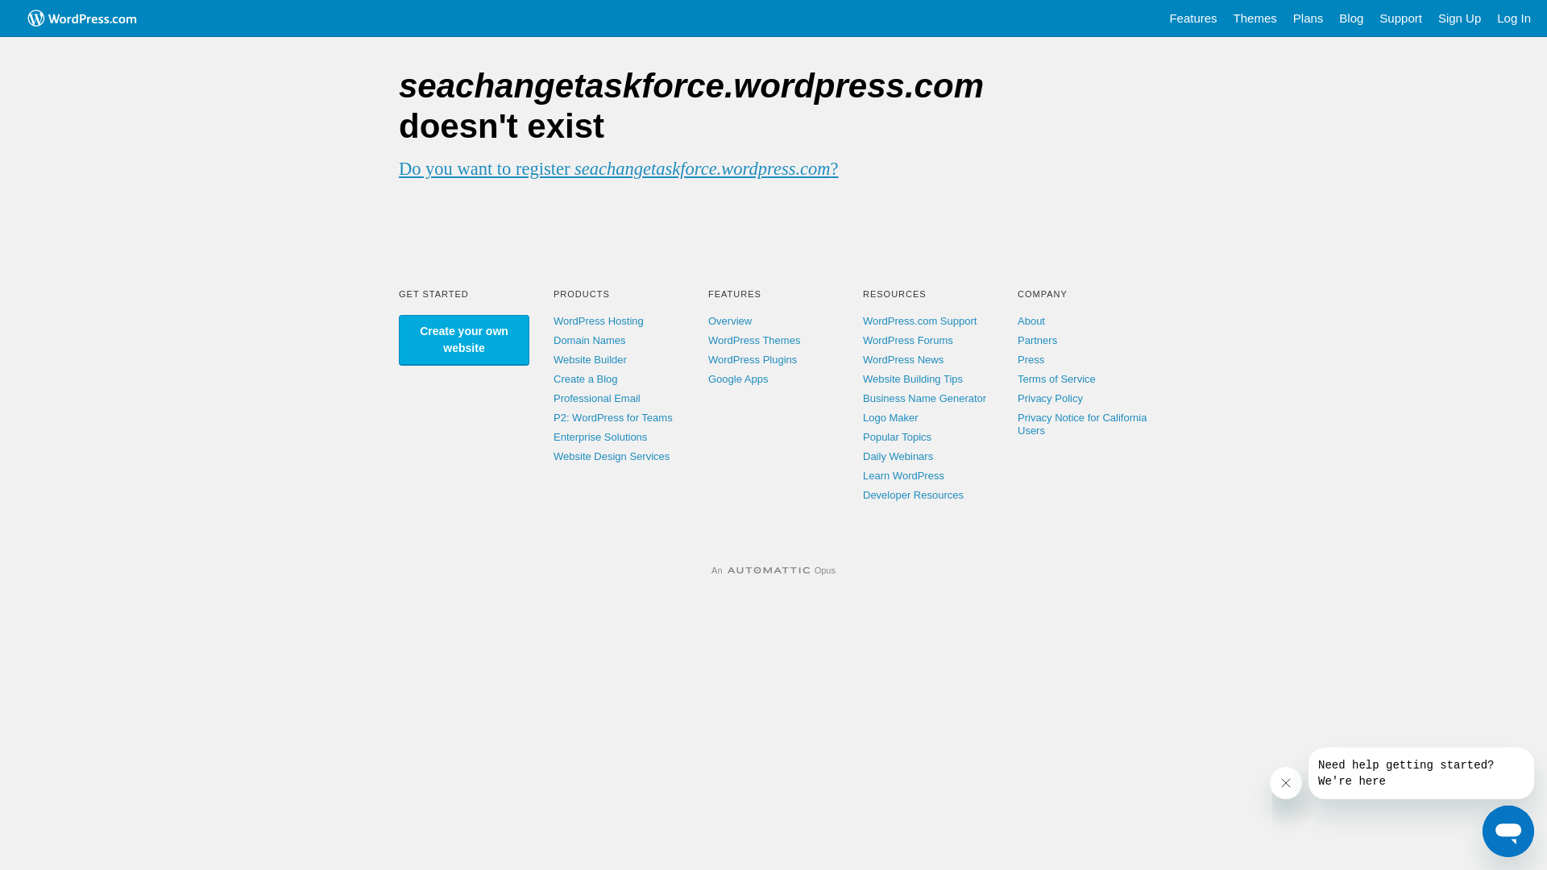 The height and width of the screenshot is (870, 1547). I want to click on About, so click(1031, 321).